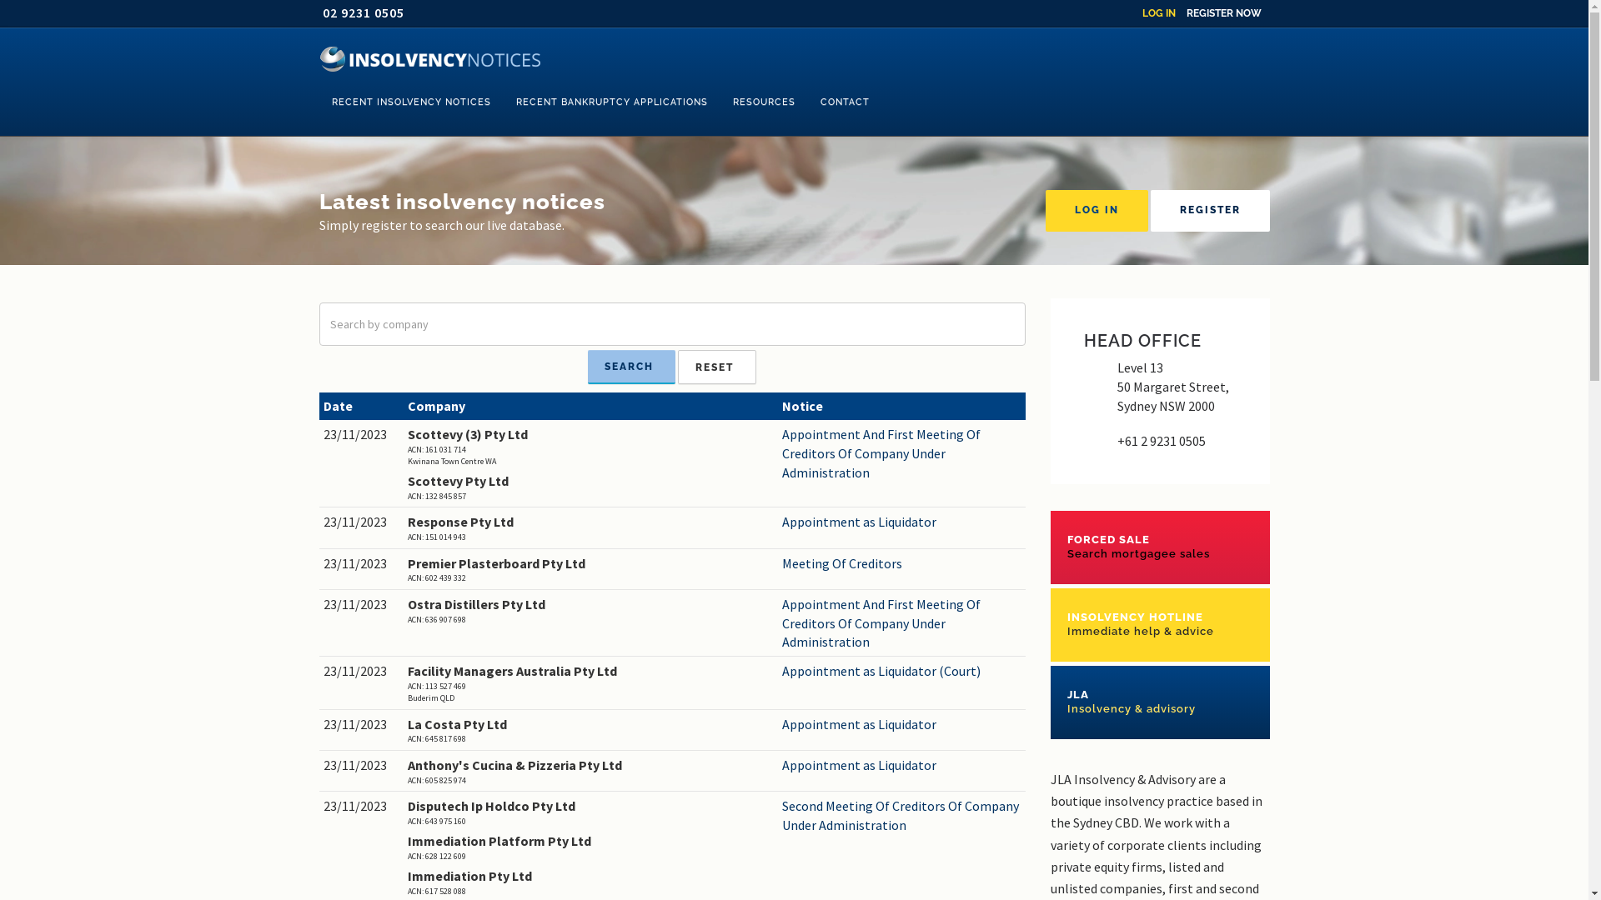 This screenshot has width=1601, height=900. What do you see at coordinates (362, 672) in the screenshot?
I see `23/11/2023` at bounding box center [362, 672].